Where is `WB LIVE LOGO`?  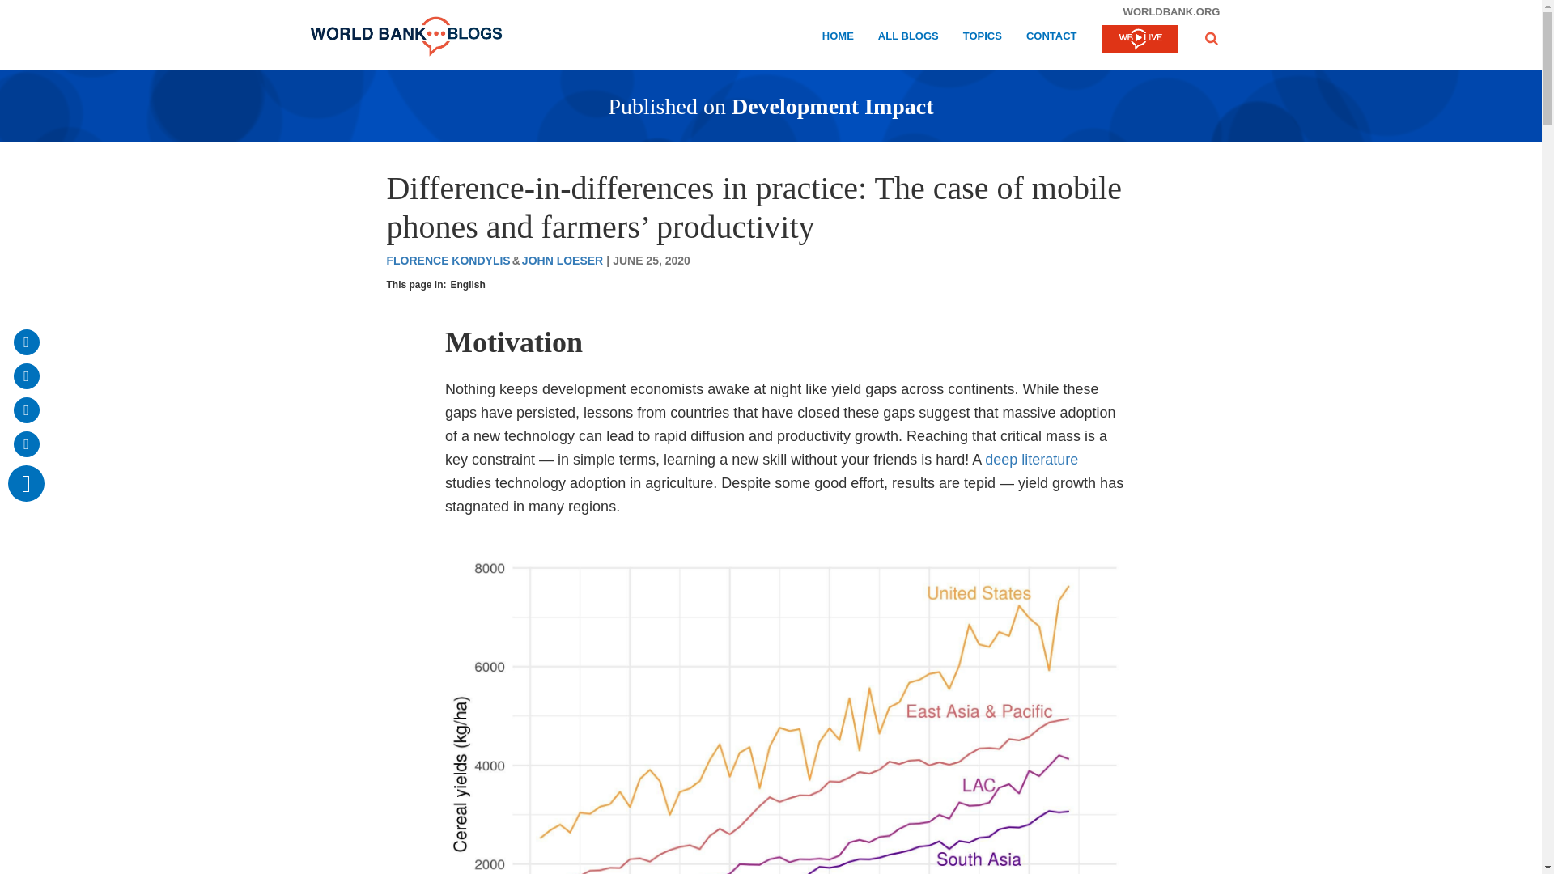
WB LIVE LOGO is located at coordinates (1139, 40).